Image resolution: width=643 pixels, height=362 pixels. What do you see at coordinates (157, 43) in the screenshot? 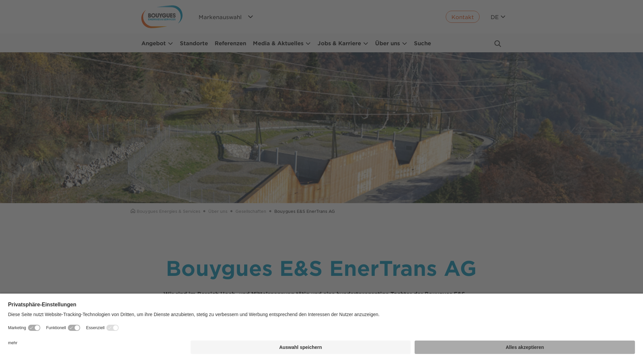
I see `Angebot` at bounding box center [157, 43].